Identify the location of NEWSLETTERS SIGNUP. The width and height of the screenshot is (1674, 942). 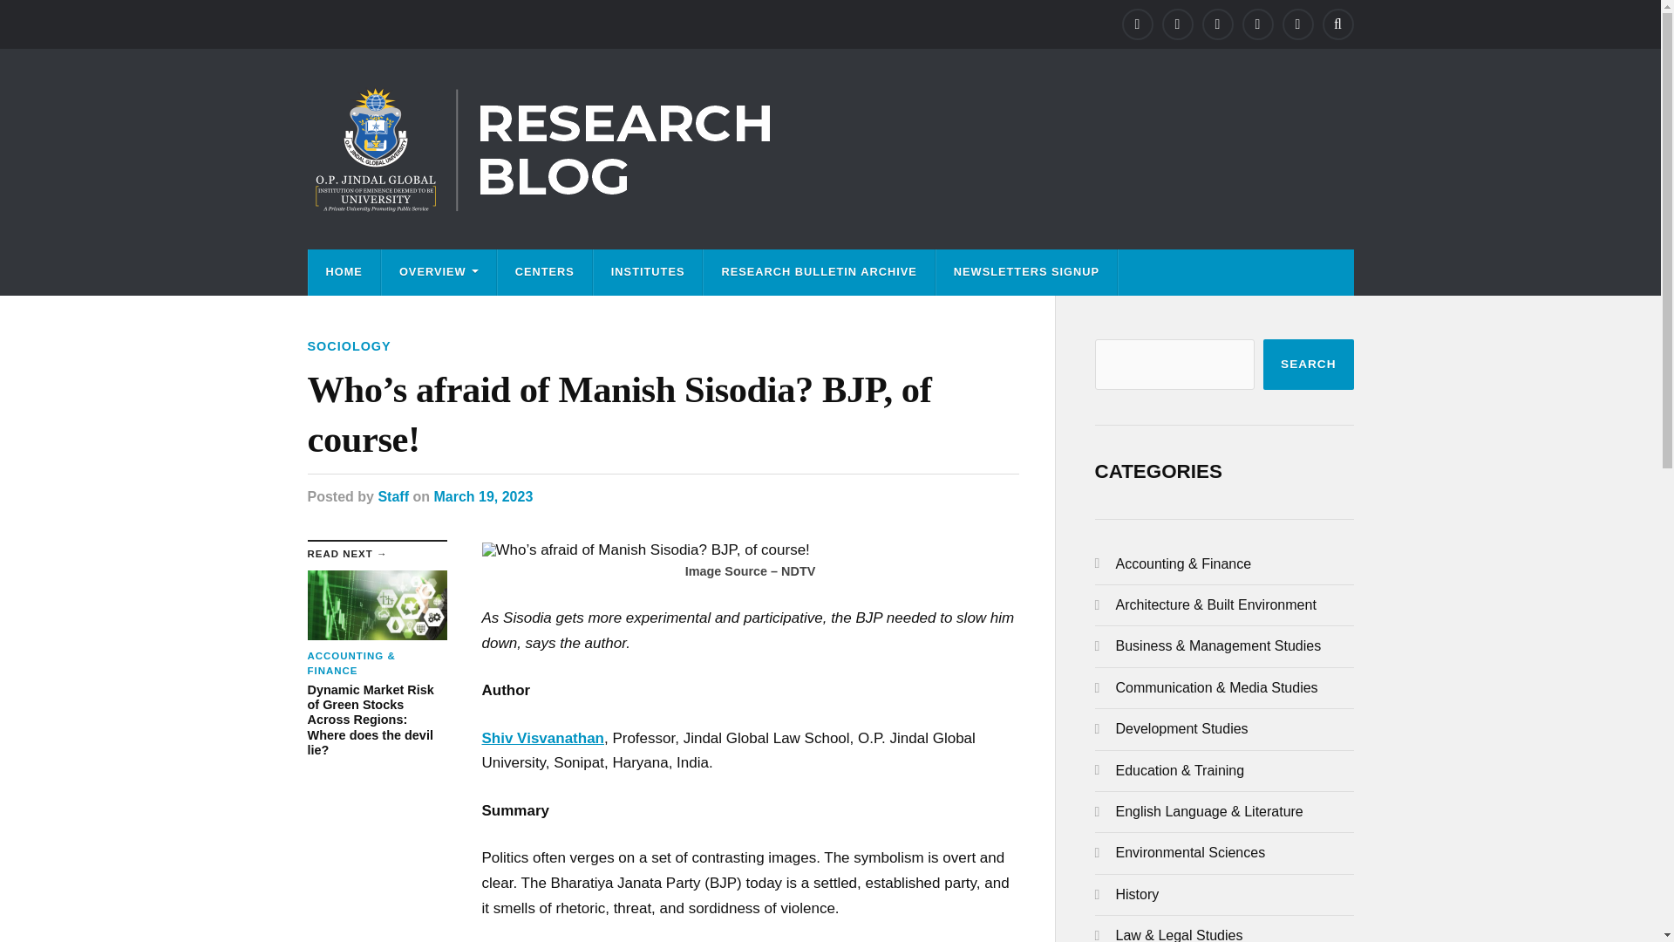
(1025, 272).